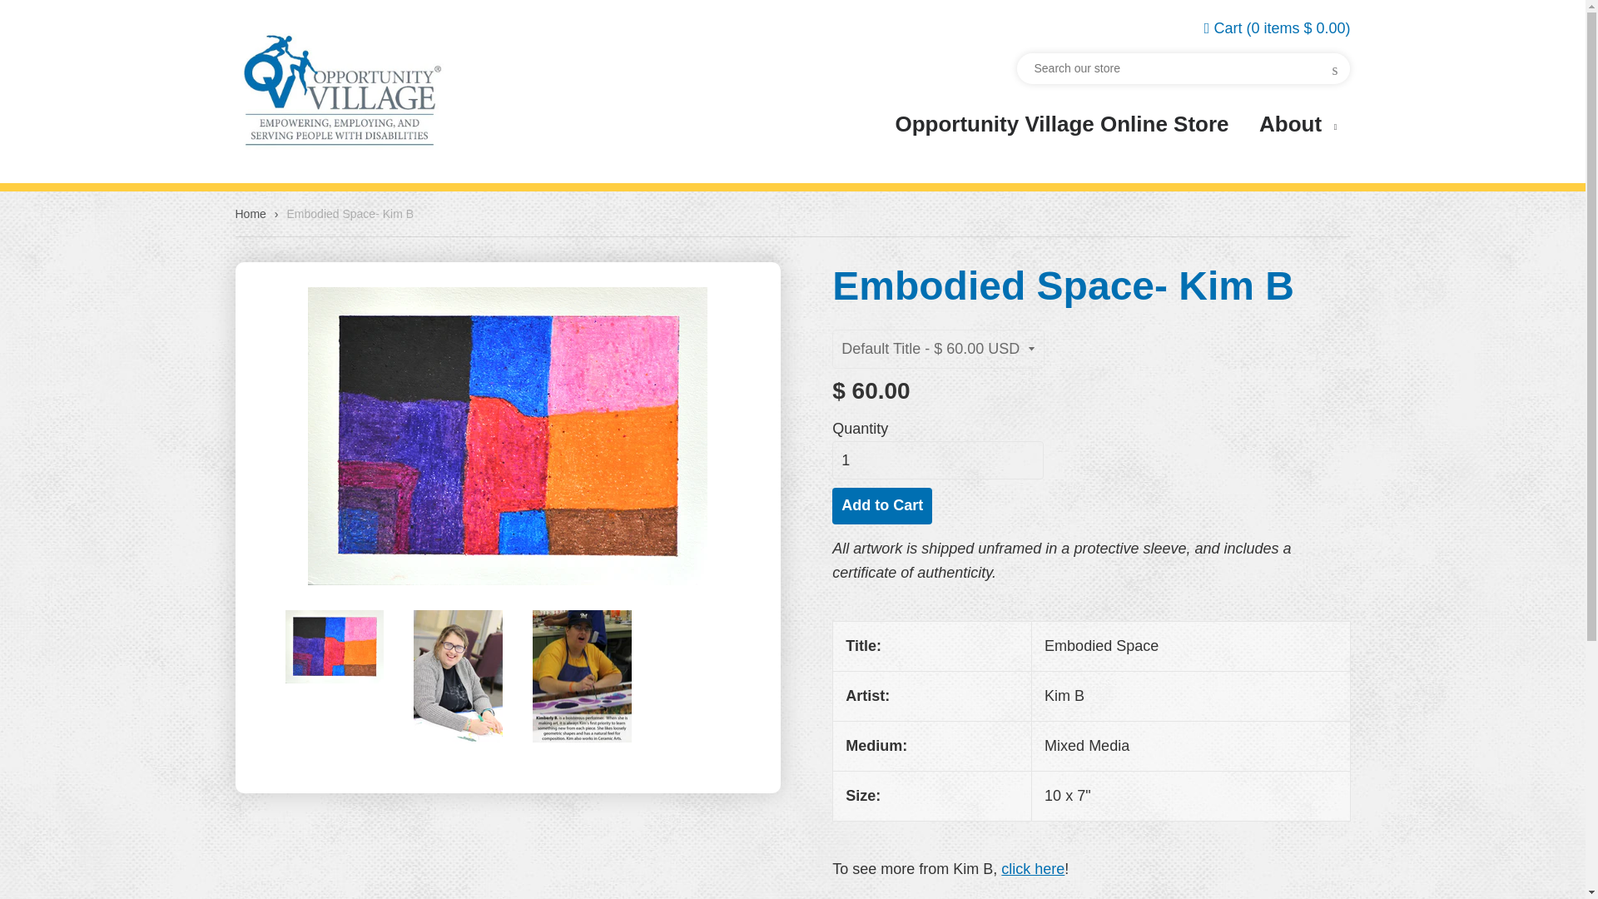  What do you see at coordinates (254, 213) in the screenshot?
I see `Back to the home page` at bounding box center [254, 213].